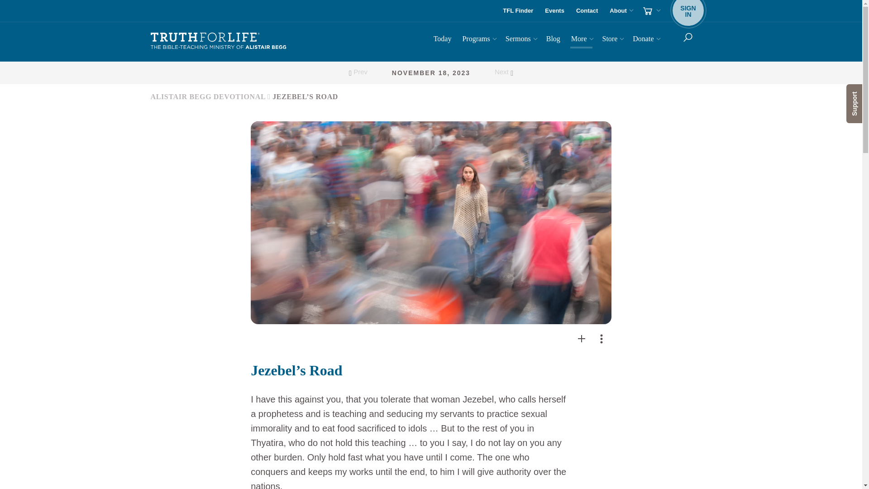 This screenshot has width=869, height=489. I want to click on Events, so click(555, 11).